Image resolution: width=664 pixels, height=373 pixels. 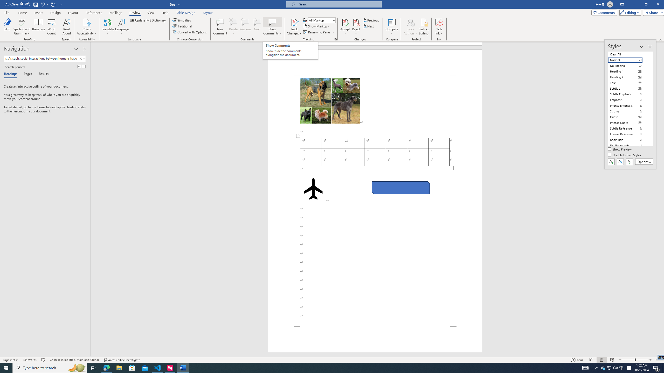 What do you see at coordinates (410, 27) in the screenshot?
I see `Block Authors` at bounding box center [410, 27].